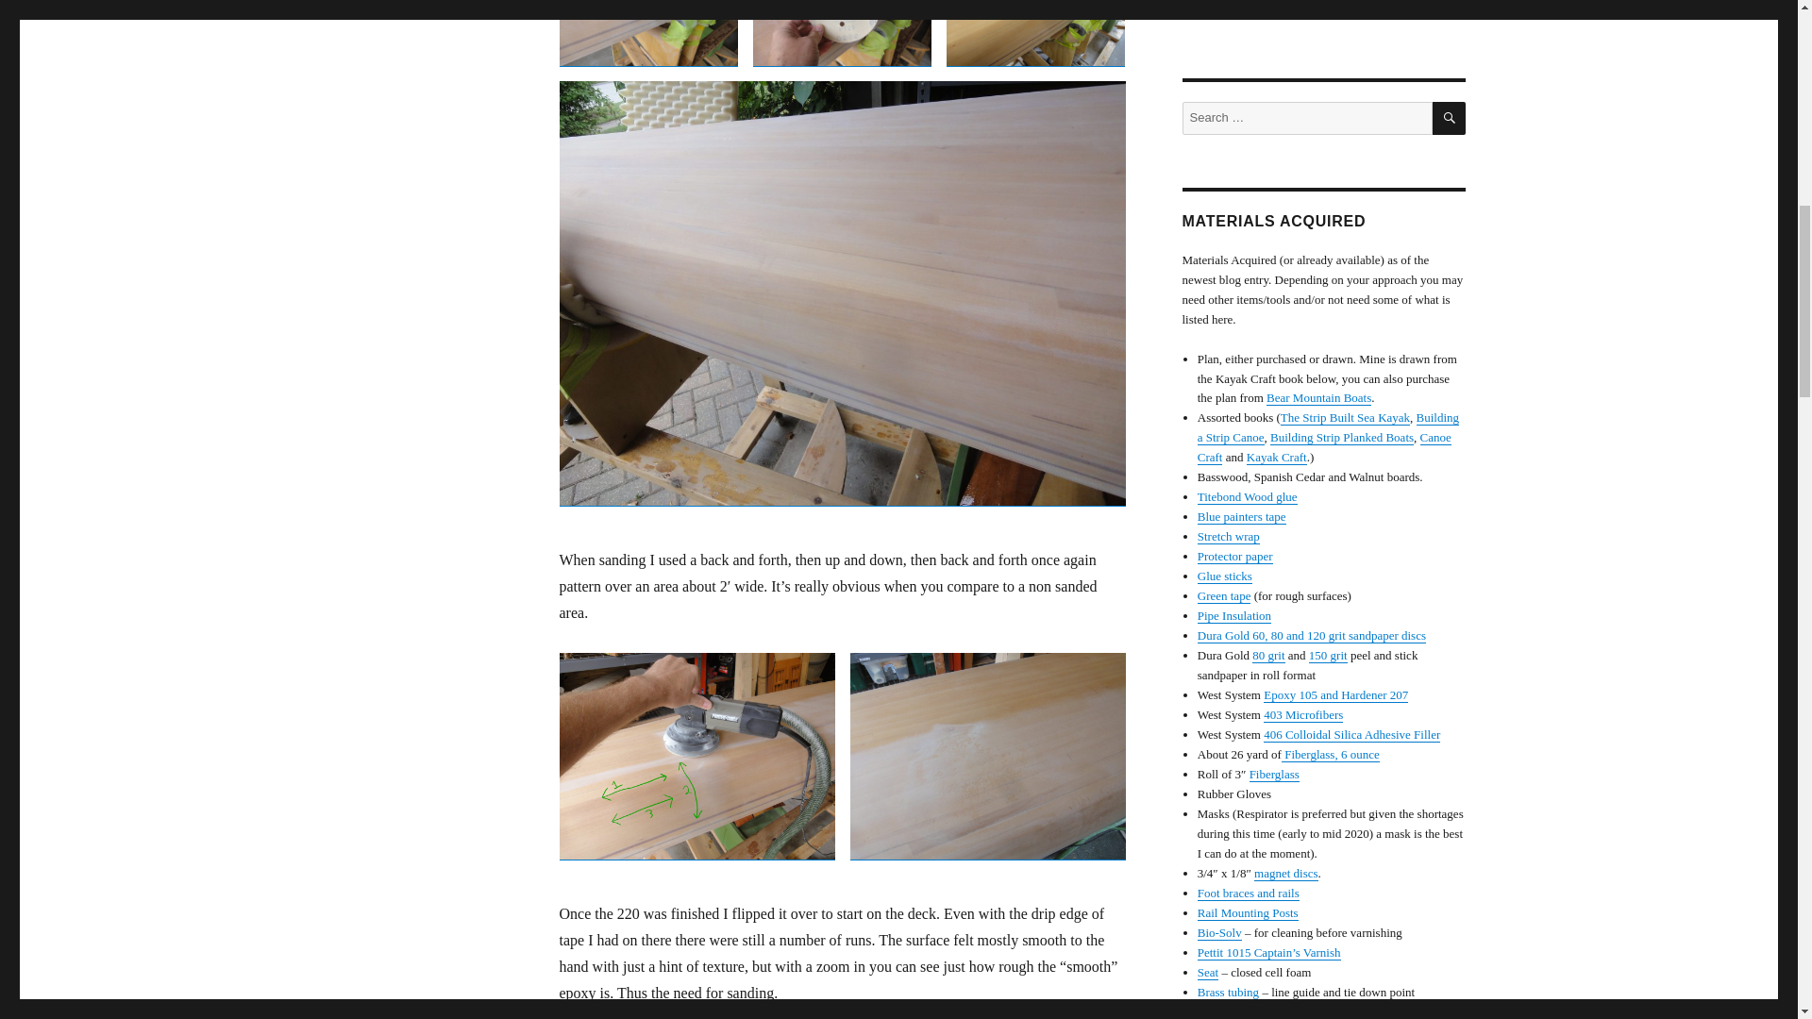  I want to click on Titebond Wood glue, so click(1248, 496).